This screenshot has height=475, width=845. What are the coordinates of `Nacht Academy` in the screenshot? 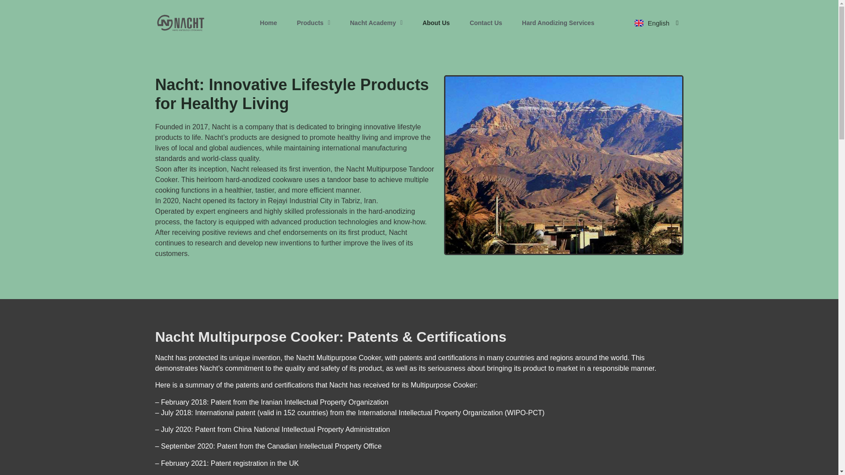 It's located at (376, 19).